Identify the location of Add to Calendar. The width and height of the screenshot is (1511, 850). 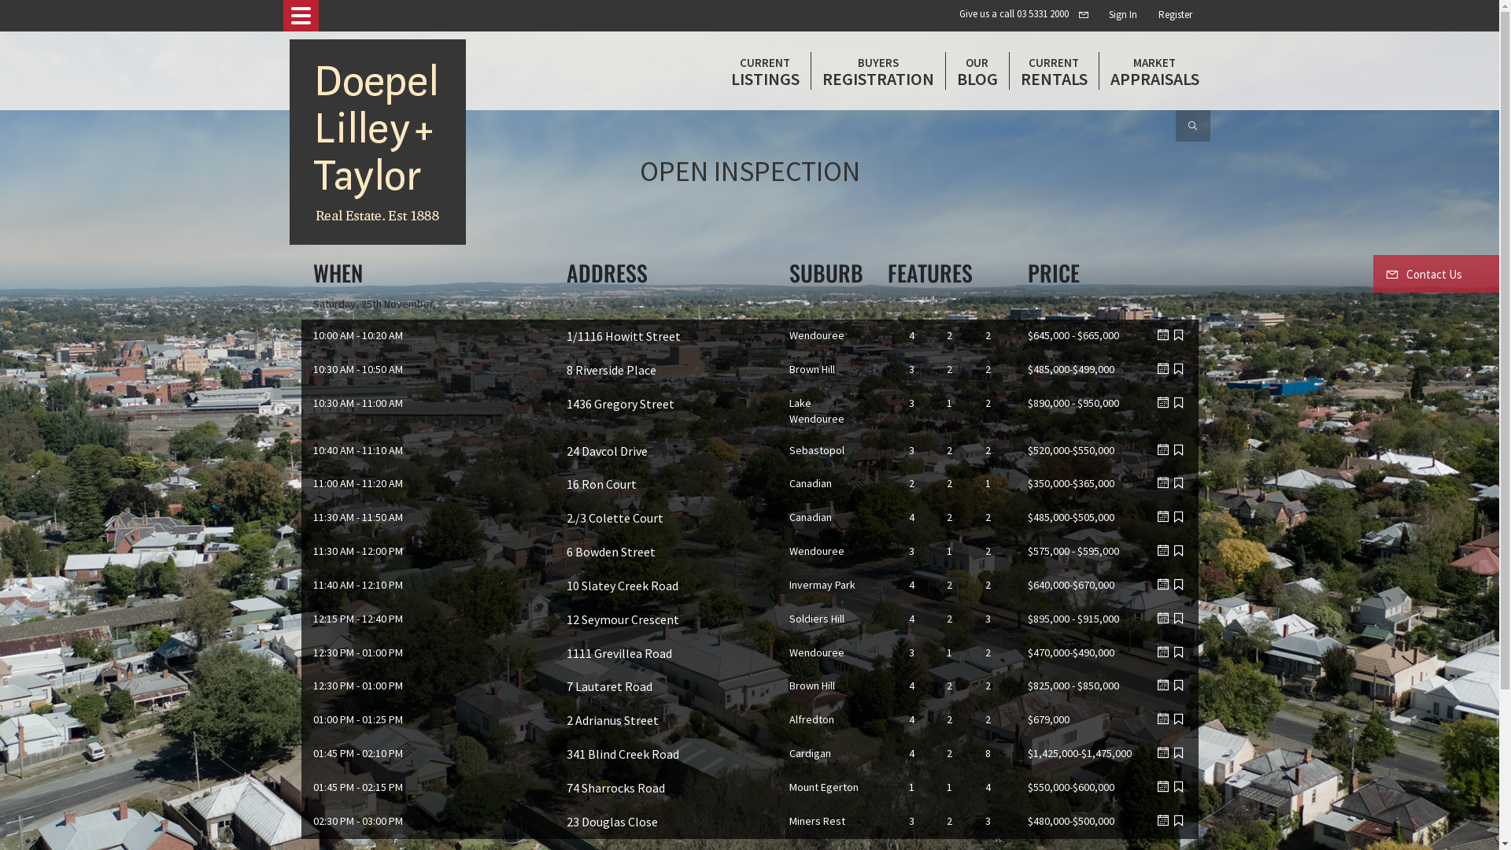
(1163, 585).